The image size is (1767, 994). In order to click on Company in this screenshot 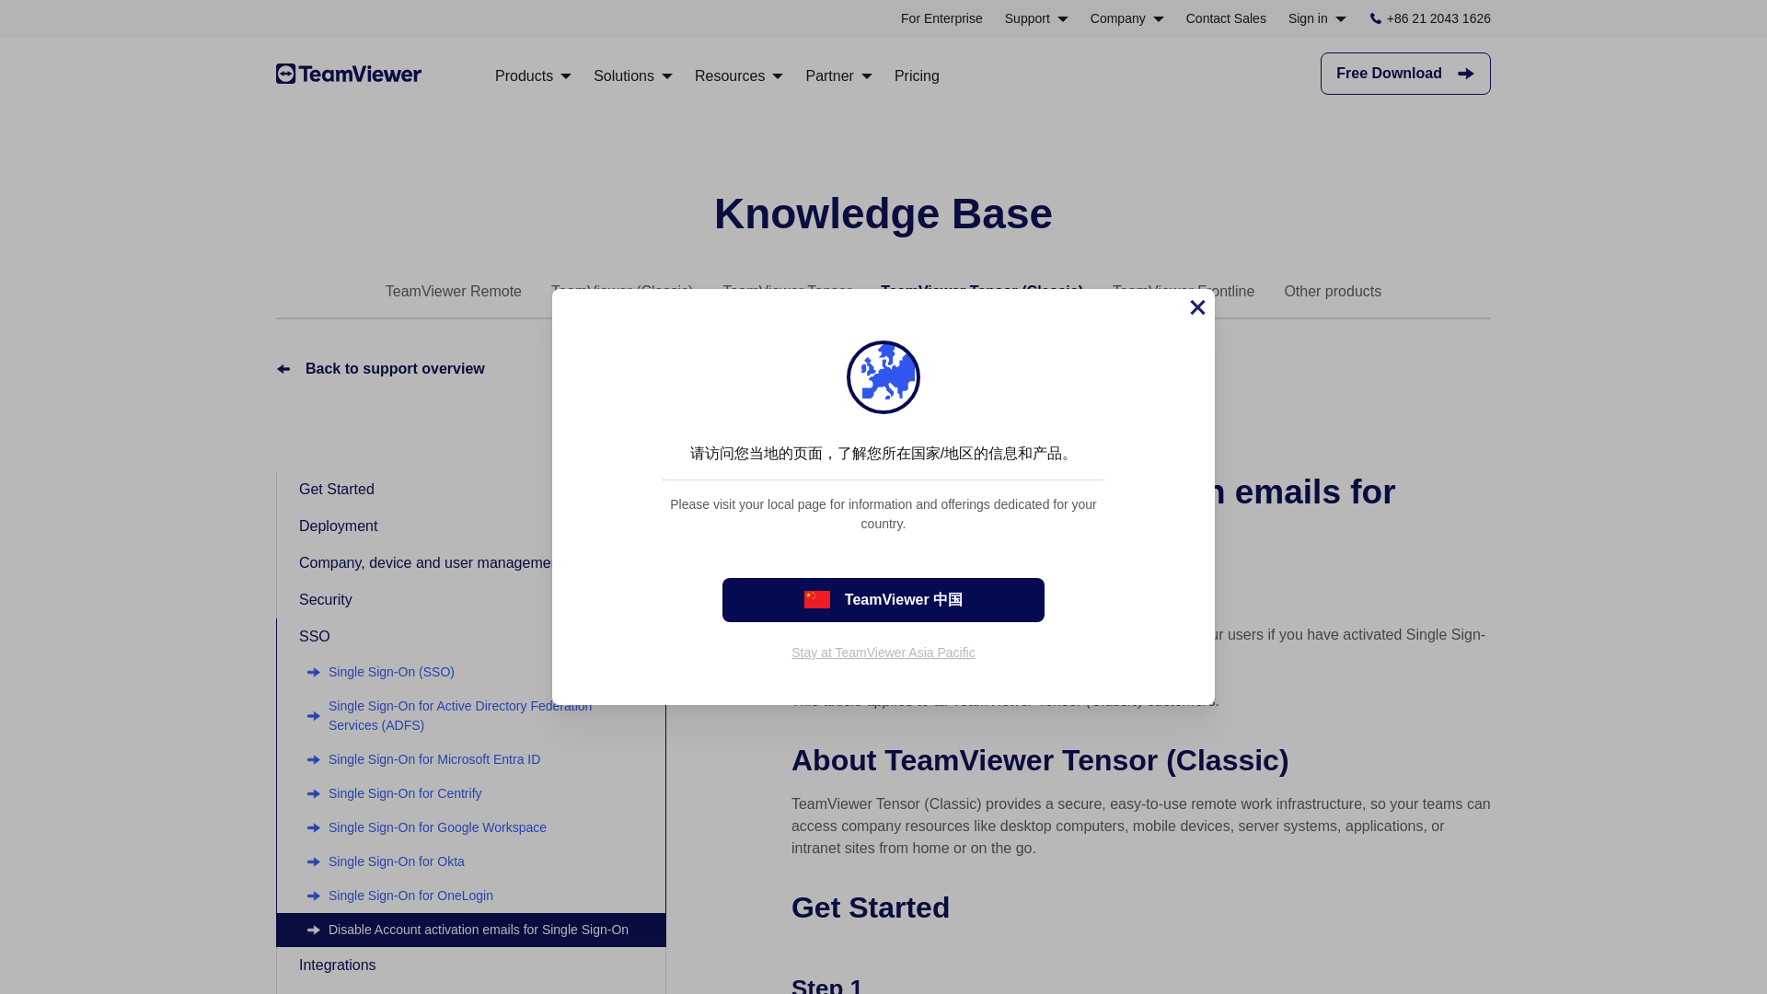, I will do `click(1126, 18)`.